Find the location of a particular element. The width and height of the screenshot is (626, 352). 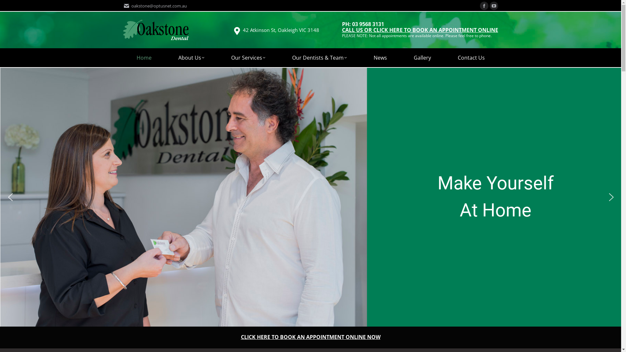

News is located at coordinates (380, 58).